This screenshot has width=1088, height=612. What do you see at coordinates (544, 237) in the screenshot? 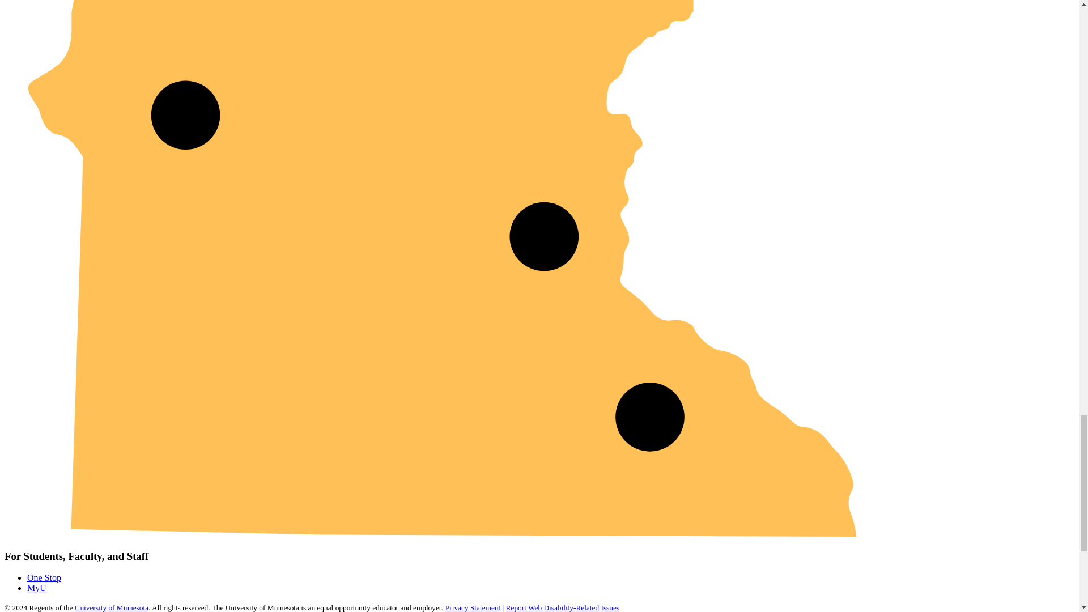
I see `University of Minnesota Twin Cities` at bounding box center [544, 237].